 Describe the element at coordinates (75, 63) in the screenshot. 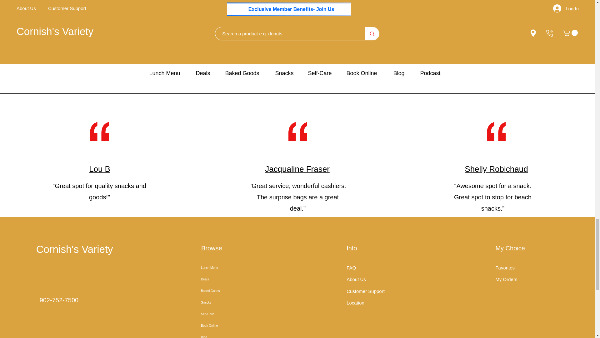

I see `Add to Cart` at that location.